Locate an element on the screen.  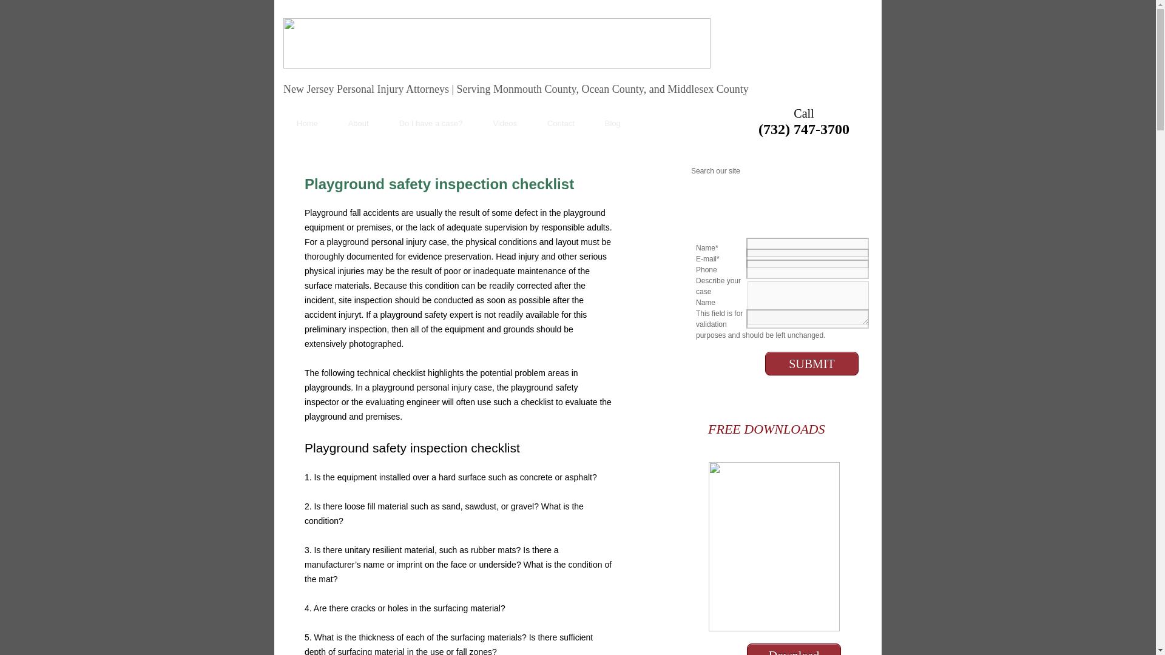
Download is located at coordinates (794, 652).